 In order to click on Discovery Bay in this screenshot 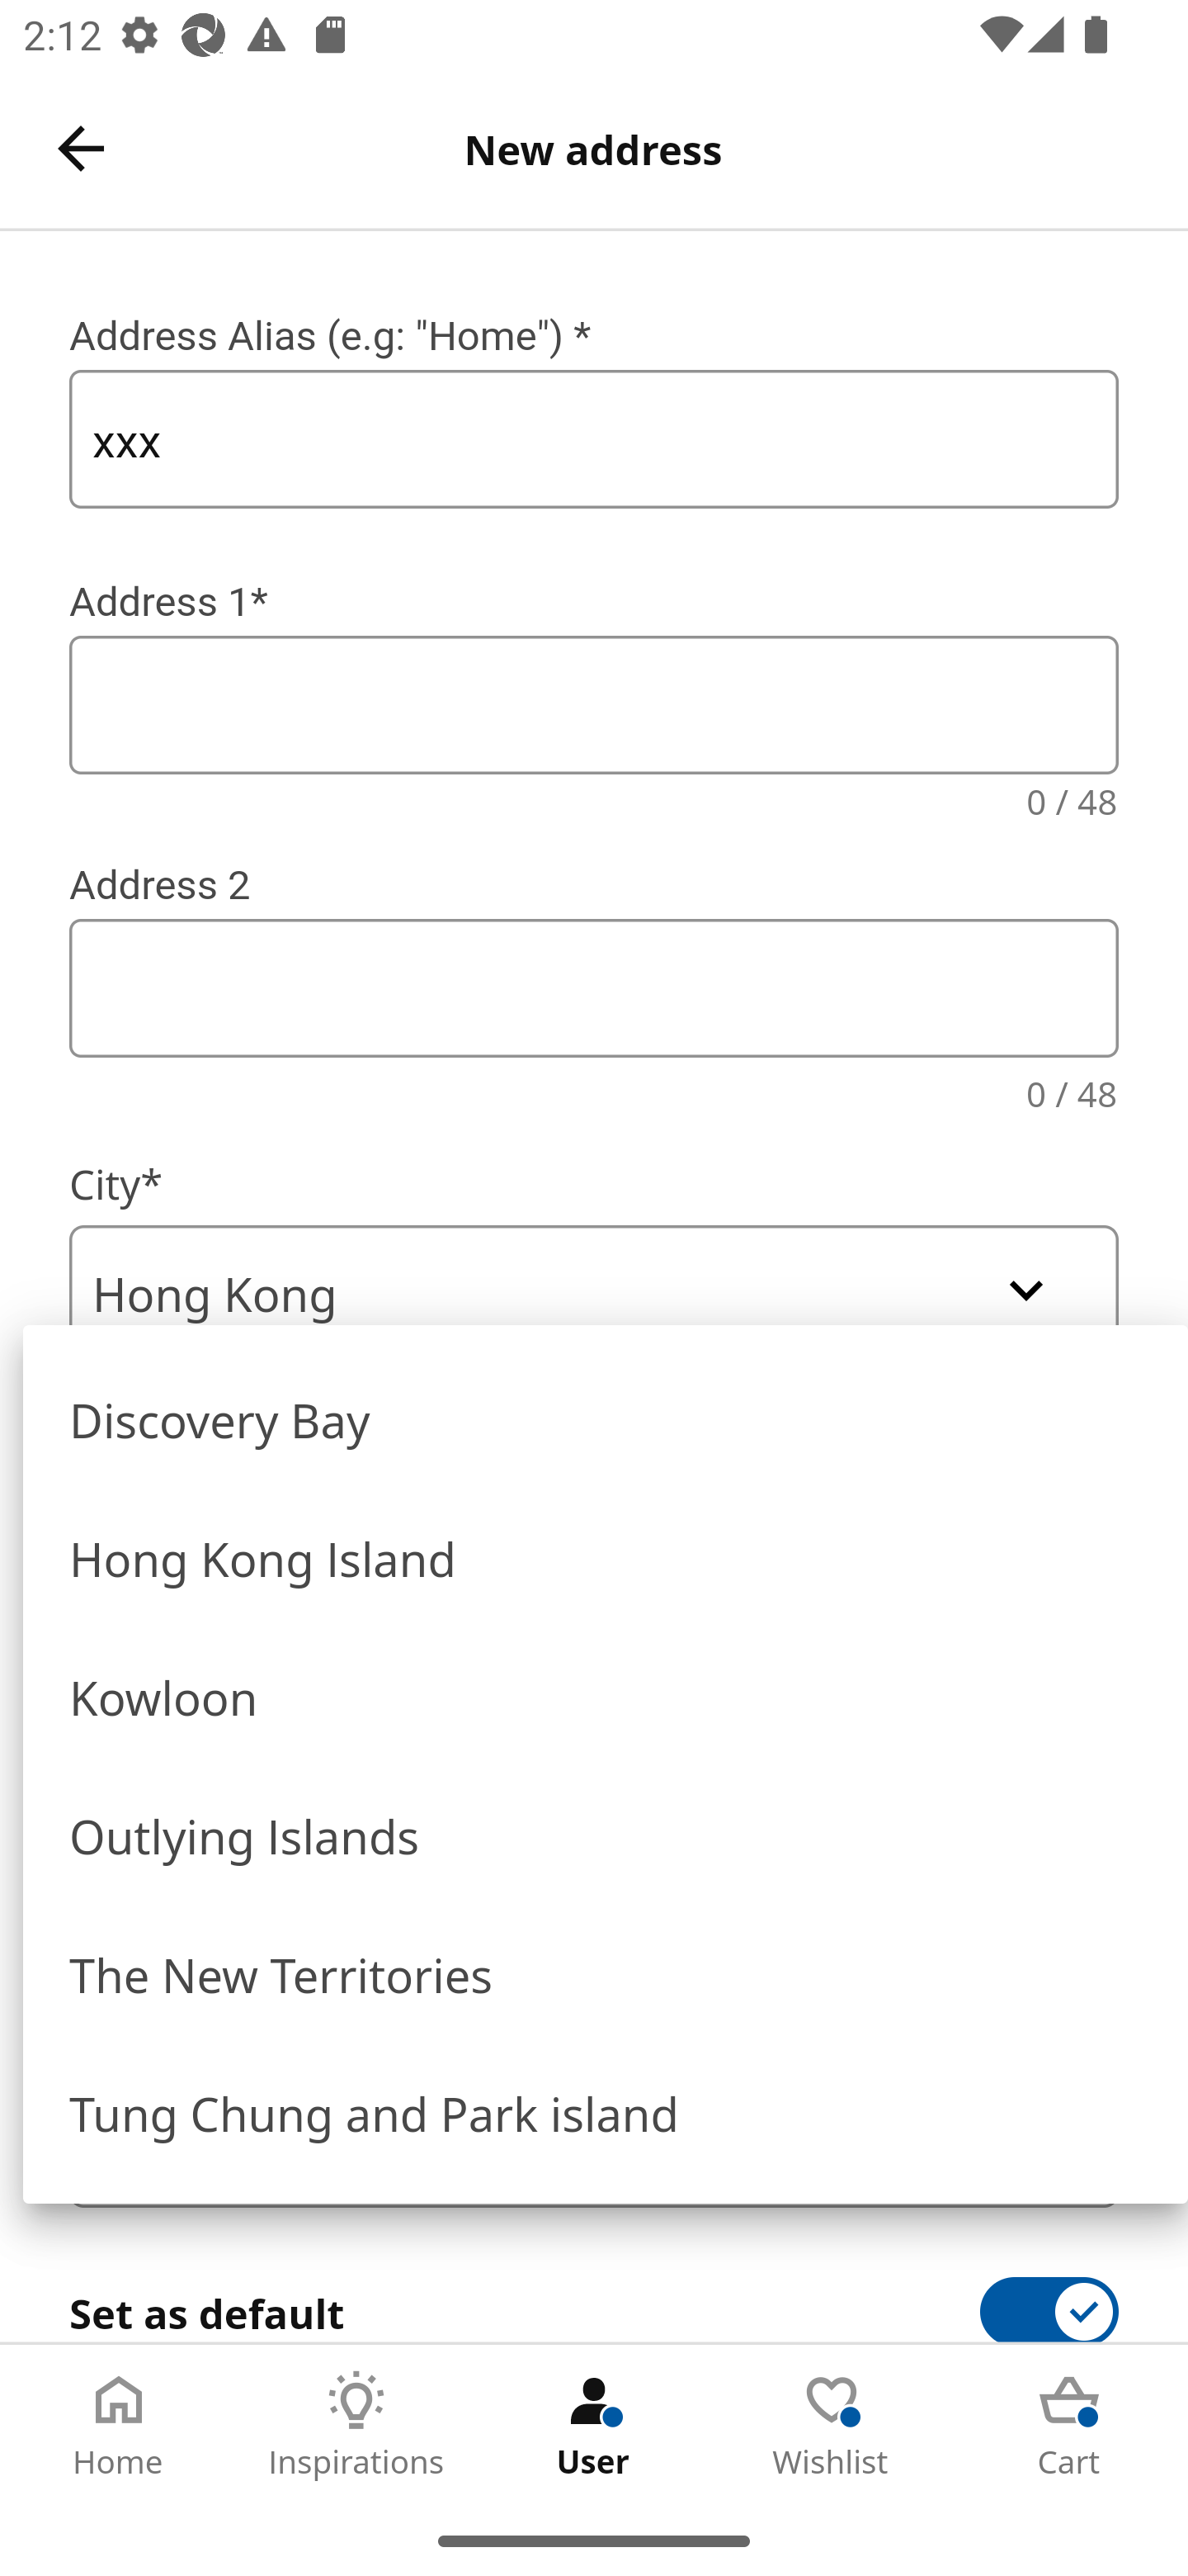, I will do `click(606, 1417)`.